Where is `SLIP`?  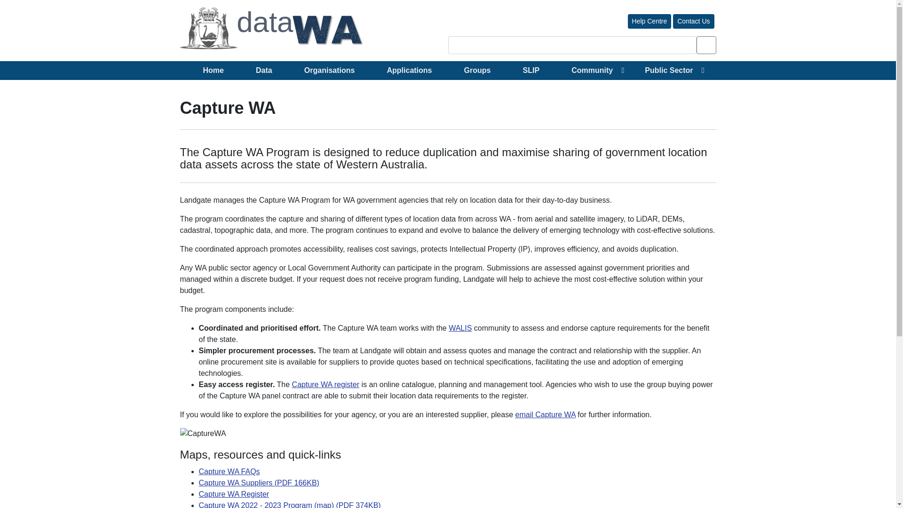 SLIP is located at coordinates (531, 70).